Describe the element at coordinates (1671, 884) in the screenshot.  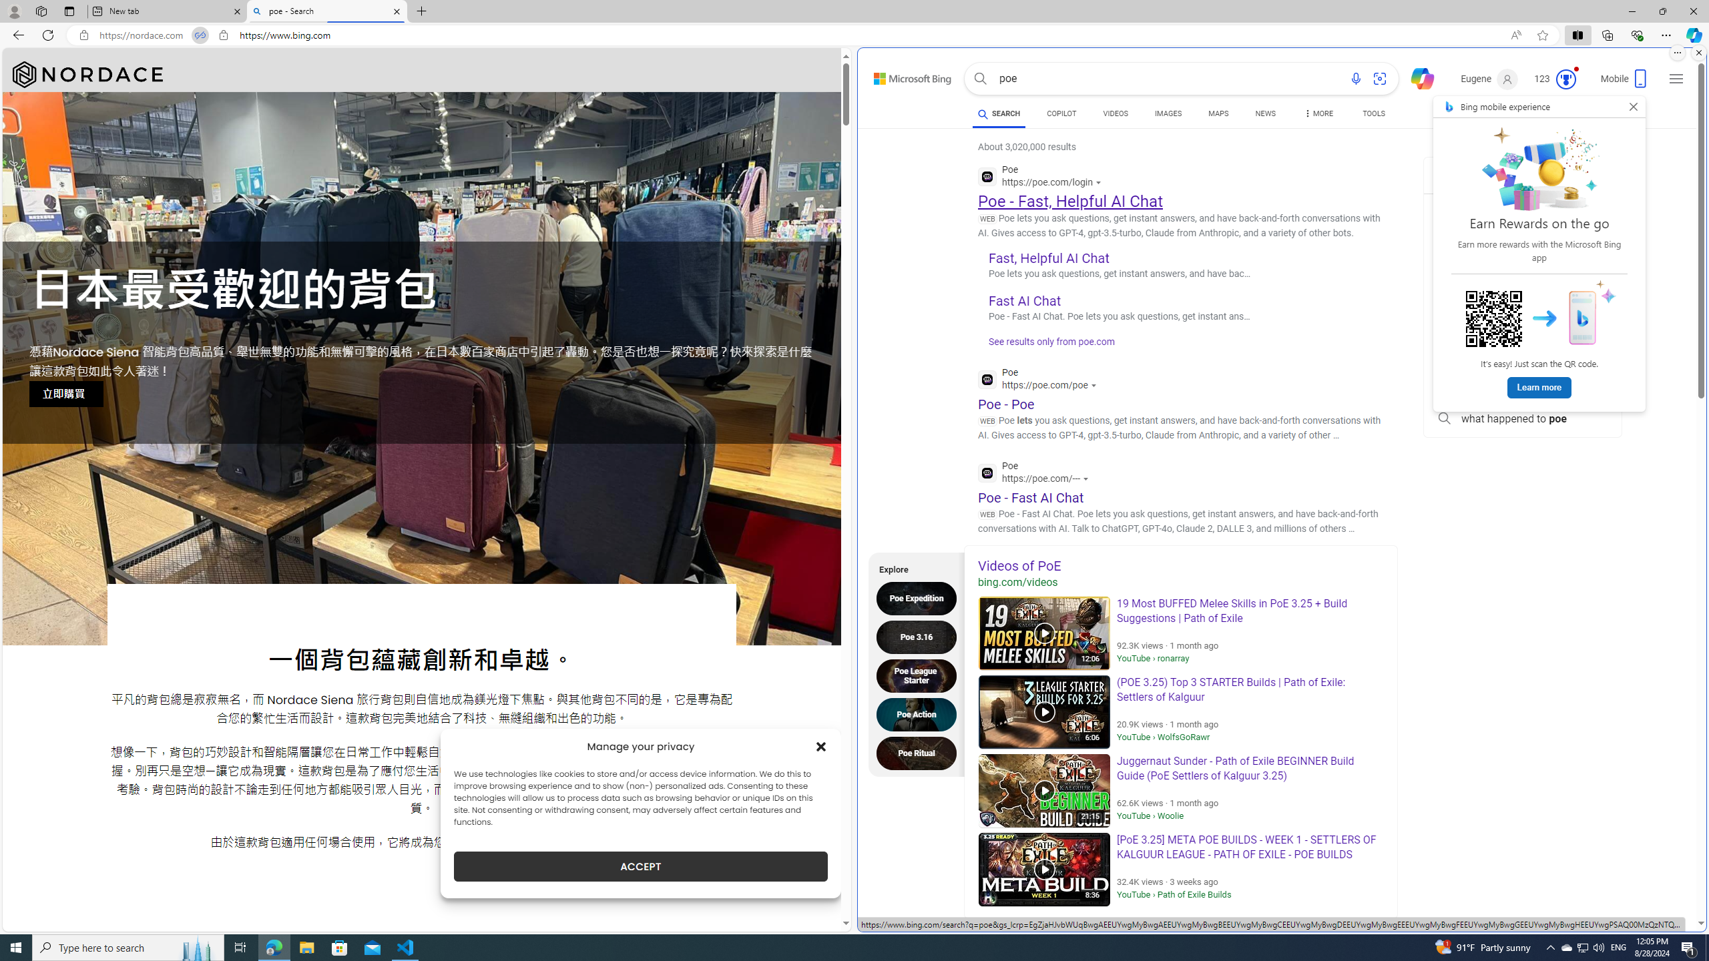
I see `Search more` at that location.